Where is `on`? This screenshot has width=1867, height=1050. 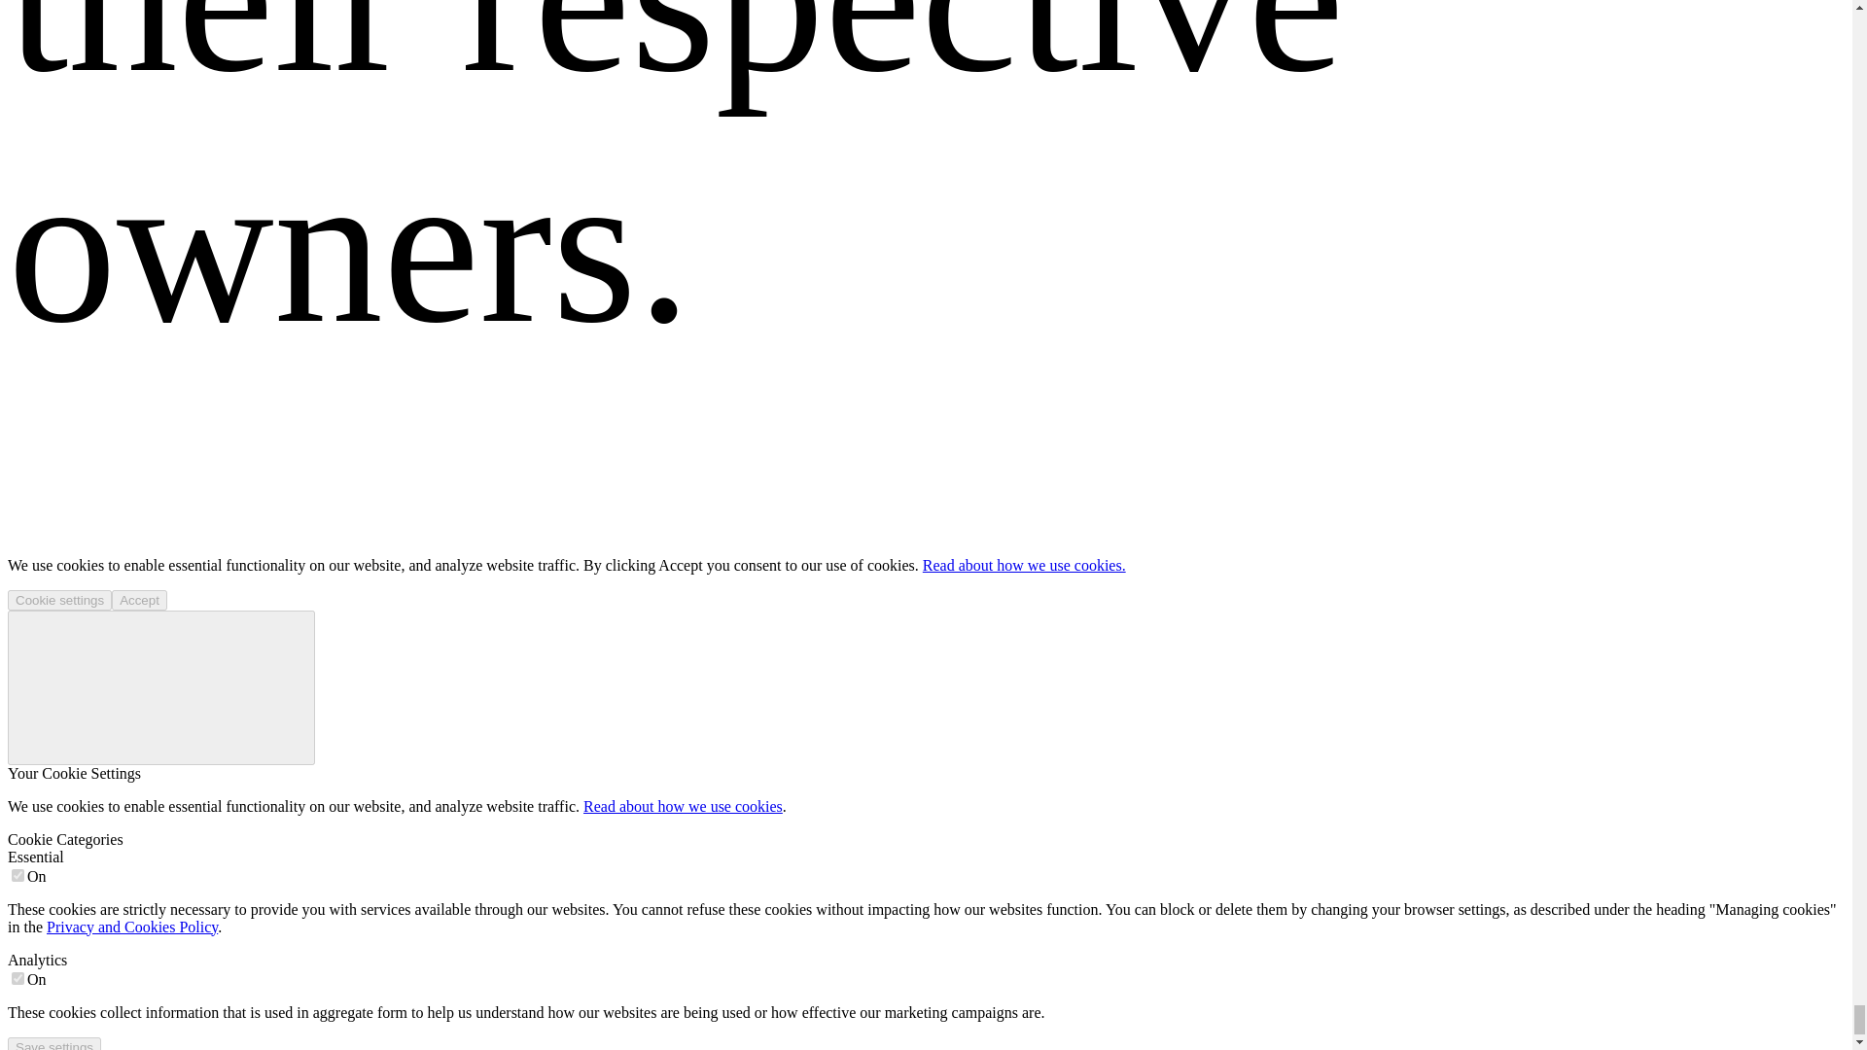 on is located at coordinates (18, 875).